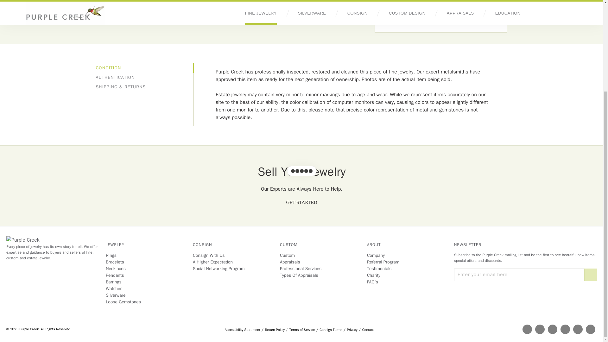  I want to click on Follow us on TikTok, so click(590, 329).